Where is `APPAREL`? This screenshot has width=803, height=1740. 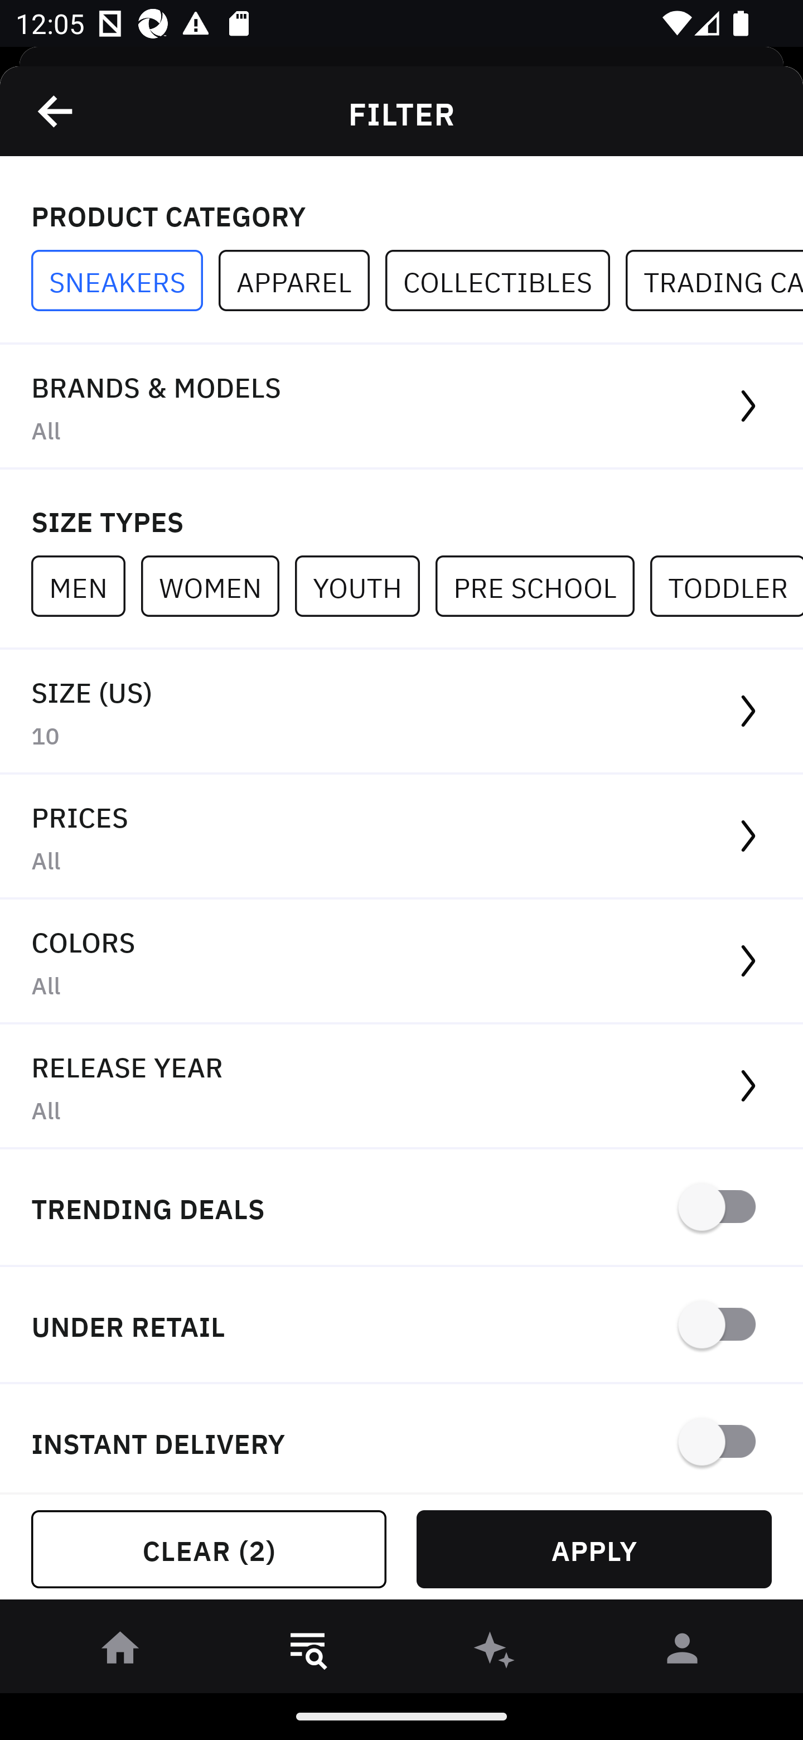 APPAREL is located at coordinates (302, 281).